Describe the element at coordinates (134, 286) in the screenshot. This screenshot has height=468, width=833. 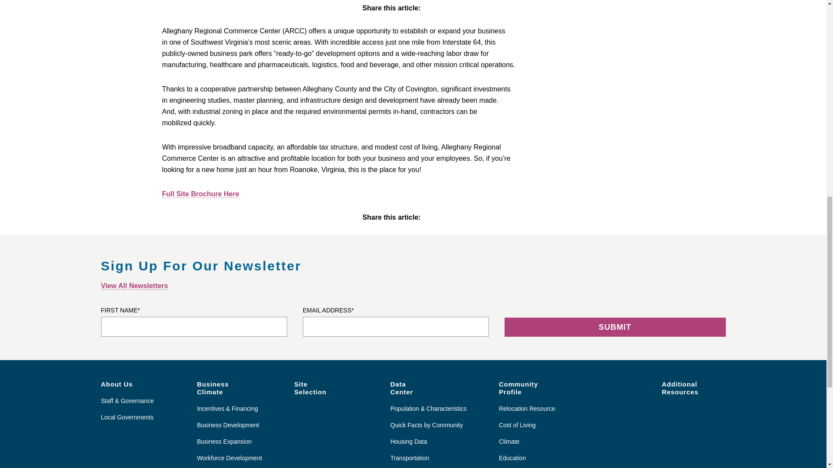
I see `View All Newsletters` at that location.